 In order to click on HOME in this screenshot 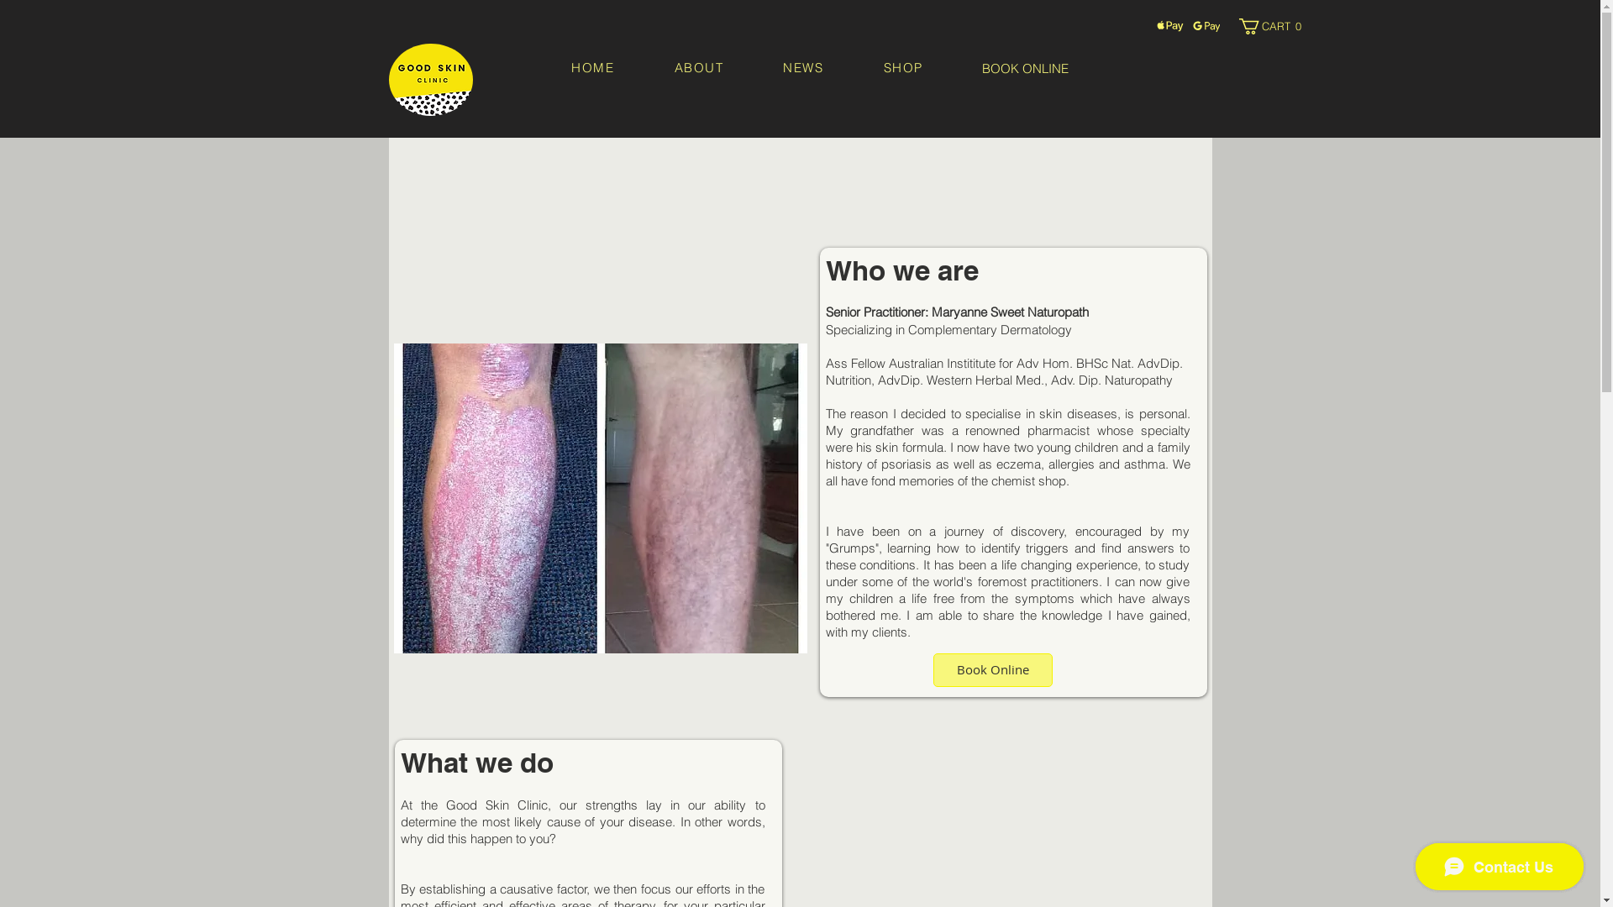, I will do `click(592, 69)`.